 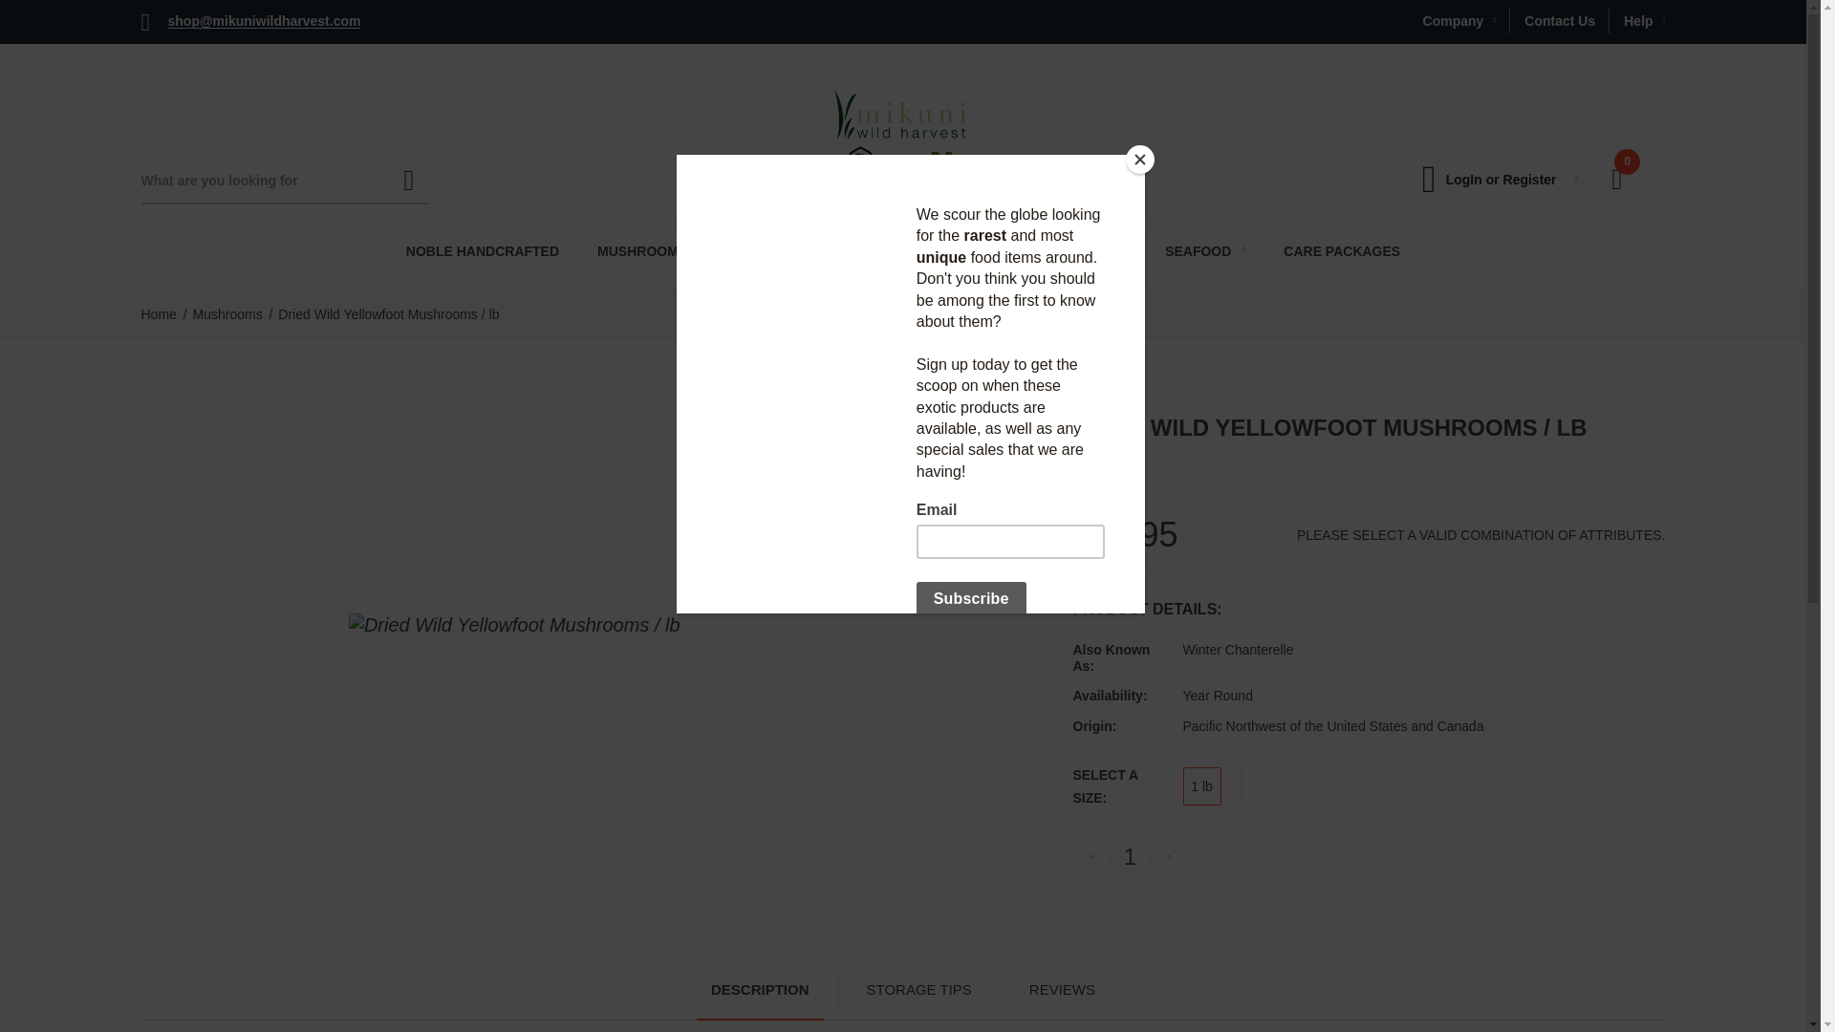 What do you see at coordinates (1126, 785) in the screenshot?
I see `select a size:` at bounding box center [1126, 785].